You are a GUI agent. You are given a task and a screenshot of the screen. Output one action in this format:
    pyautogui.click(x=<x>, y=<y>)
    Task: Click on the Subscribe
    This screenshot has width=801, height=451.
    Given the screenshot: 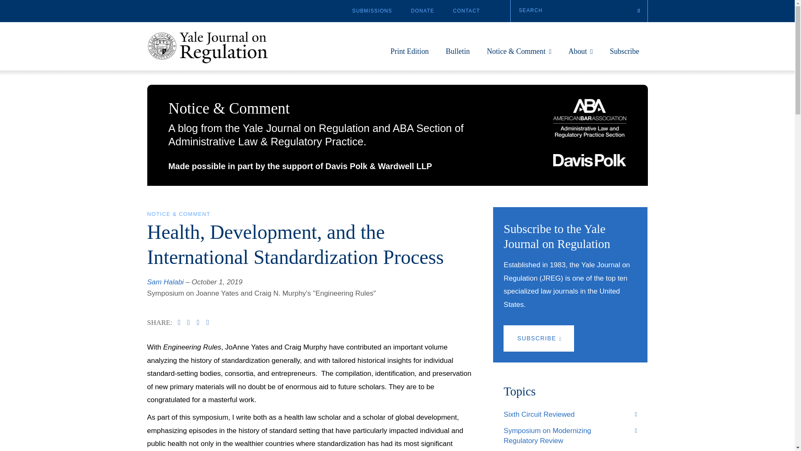 What is the action you would take?
    pyautogui.click(x=624, y=56)
    